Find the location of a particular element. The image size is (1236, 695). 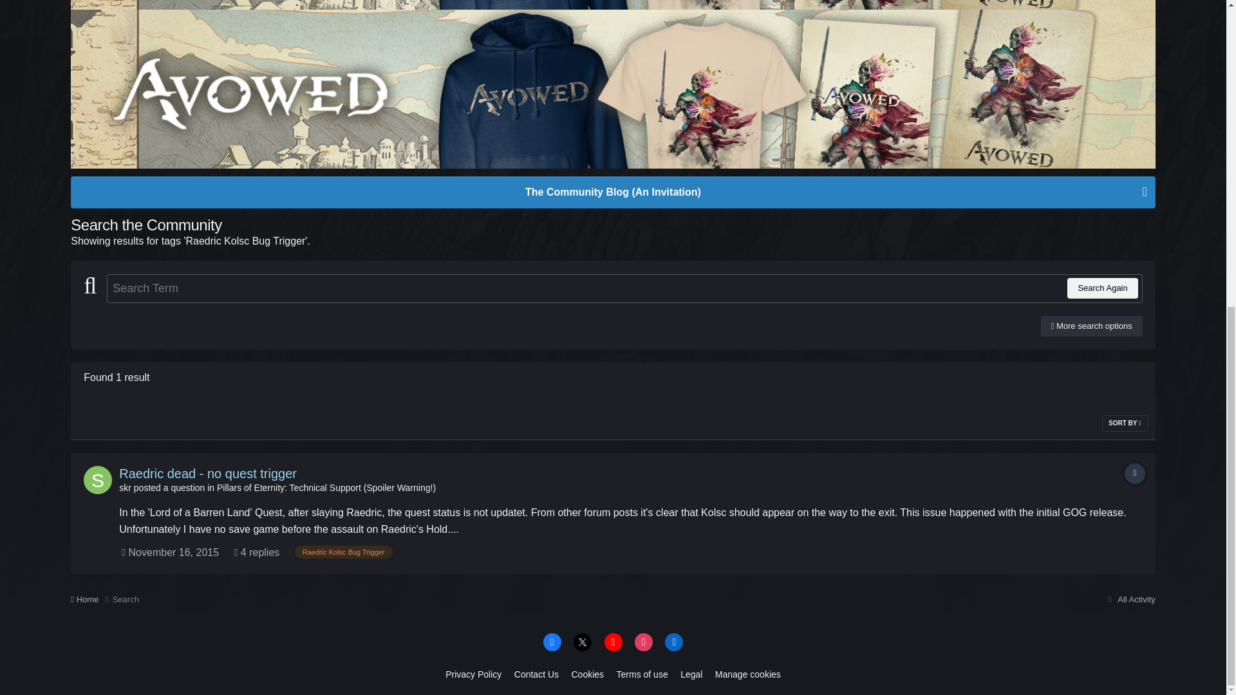

Go to skr's profile is located at coordinates (98, 479).